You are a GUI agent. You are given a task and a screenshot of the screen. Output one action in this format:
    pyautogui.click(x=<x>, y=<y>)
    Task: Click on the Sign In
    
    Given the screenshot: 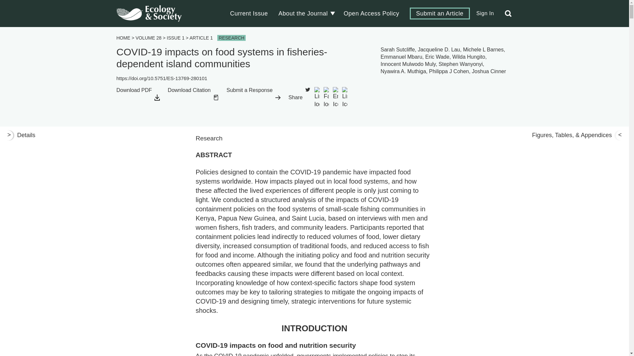 What is the action you would take?
    pyautogui.click(x=485, y=13)
    